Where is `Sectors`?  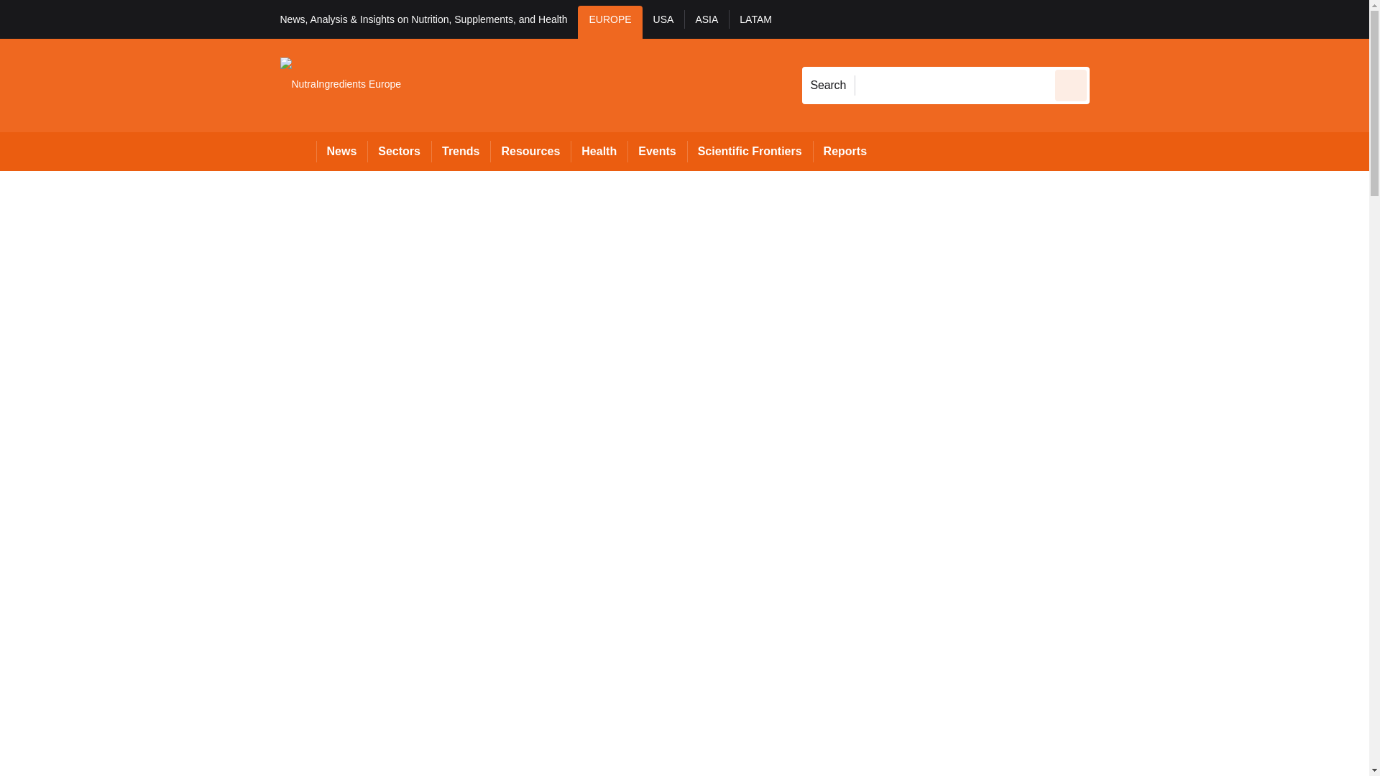
Sectors is located at coordinates (398, 151).